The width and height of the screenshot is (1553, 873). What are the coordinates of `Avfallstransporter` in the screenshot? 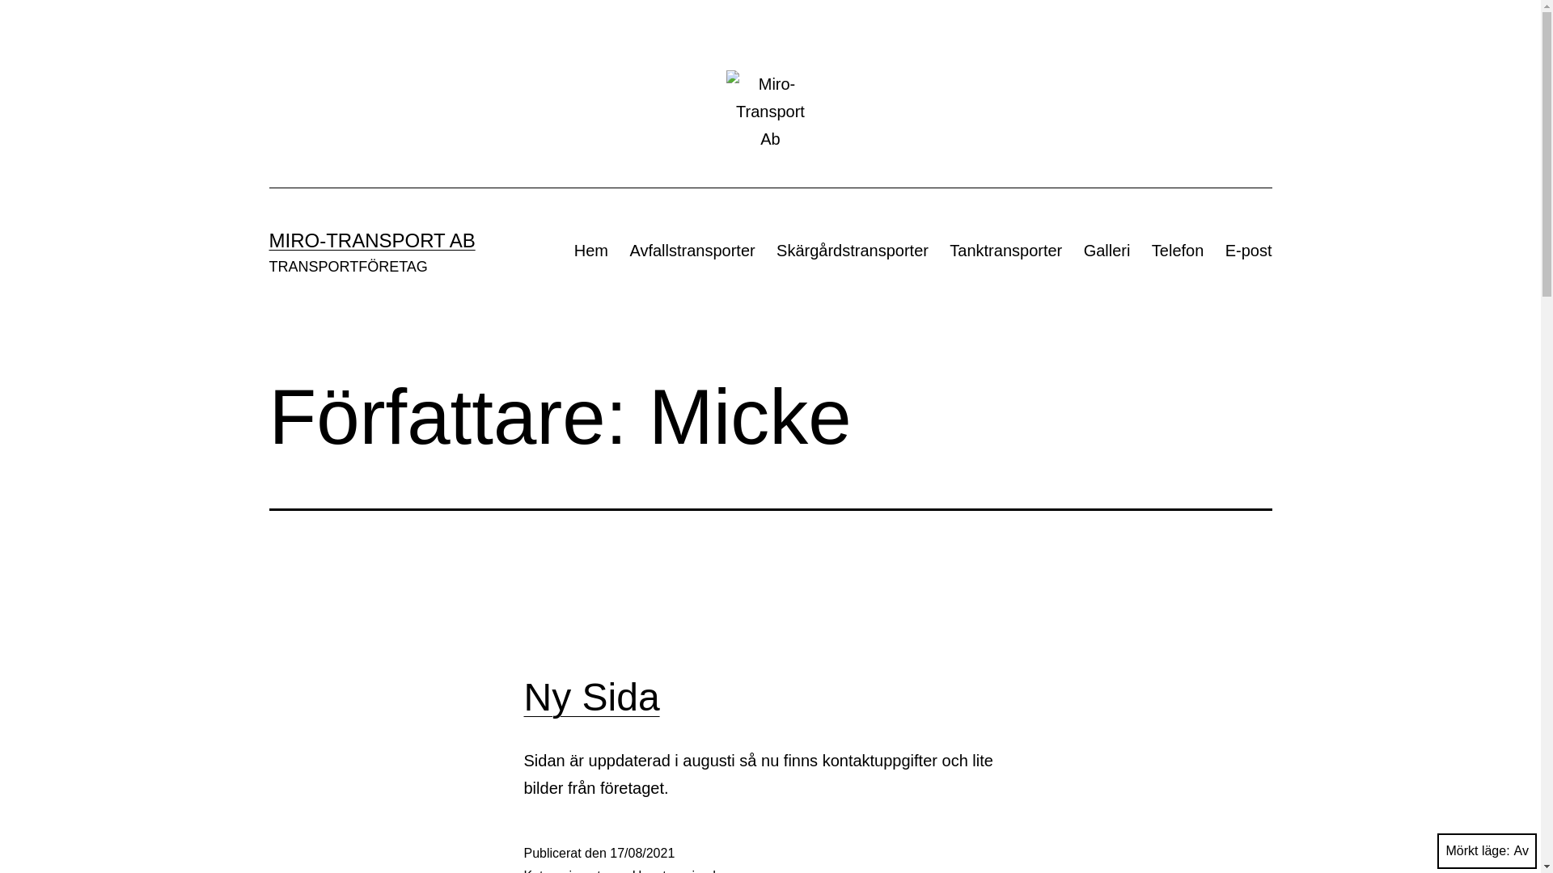 It's located at (692, 251).